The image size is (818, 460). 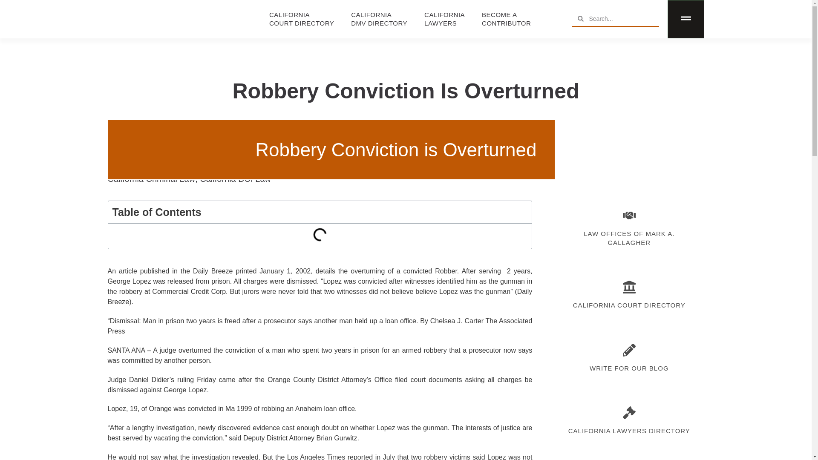 I want to click on CALIFORNIA COURT DIRECTORY, so click(x=629, y=305).